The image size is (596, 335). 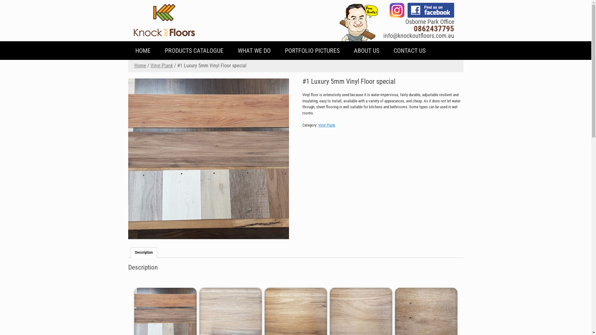 What do you see at coordinates (409, 51) in the screenshot?
I see `CONTACT US` at bounding box center [409, 51].